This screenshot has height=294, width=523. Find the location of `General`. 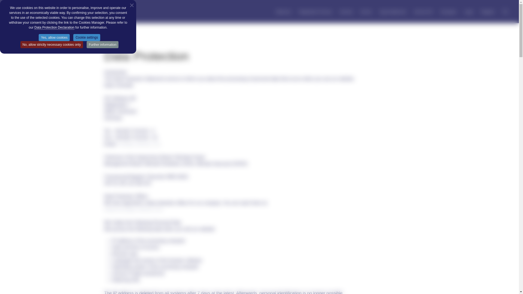

General is located at coordinates (346, 13).